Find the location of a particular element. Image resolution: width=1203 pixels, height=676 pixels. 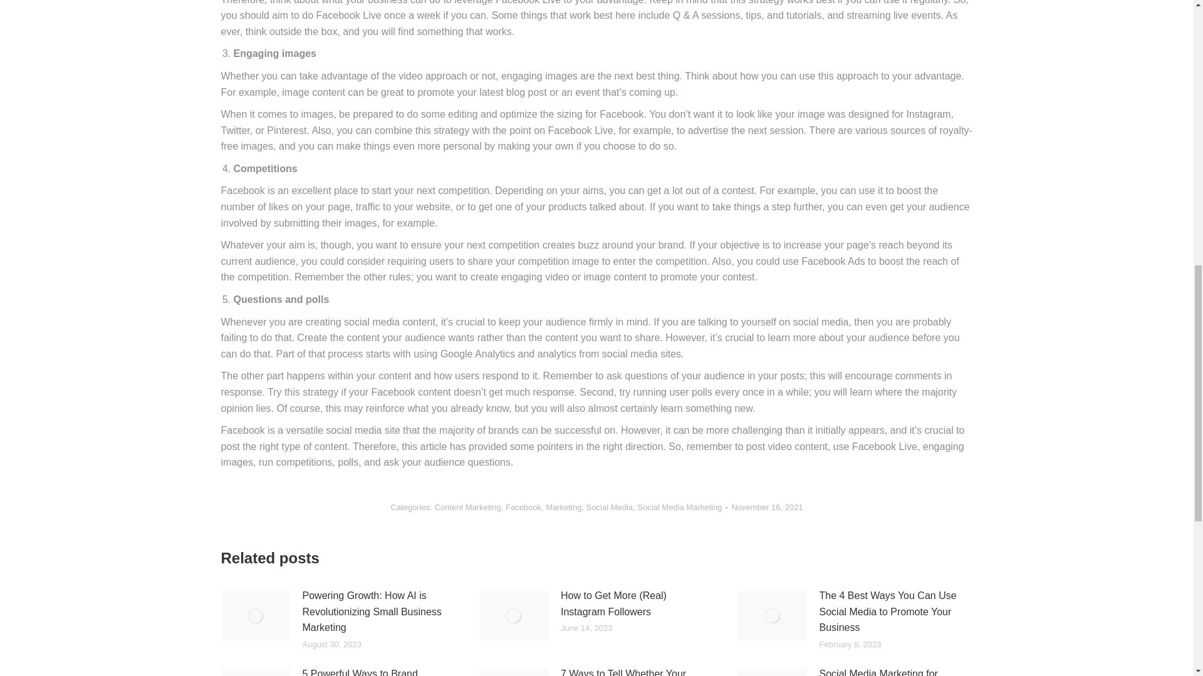

Marketing is located at coordinates (563, 507).